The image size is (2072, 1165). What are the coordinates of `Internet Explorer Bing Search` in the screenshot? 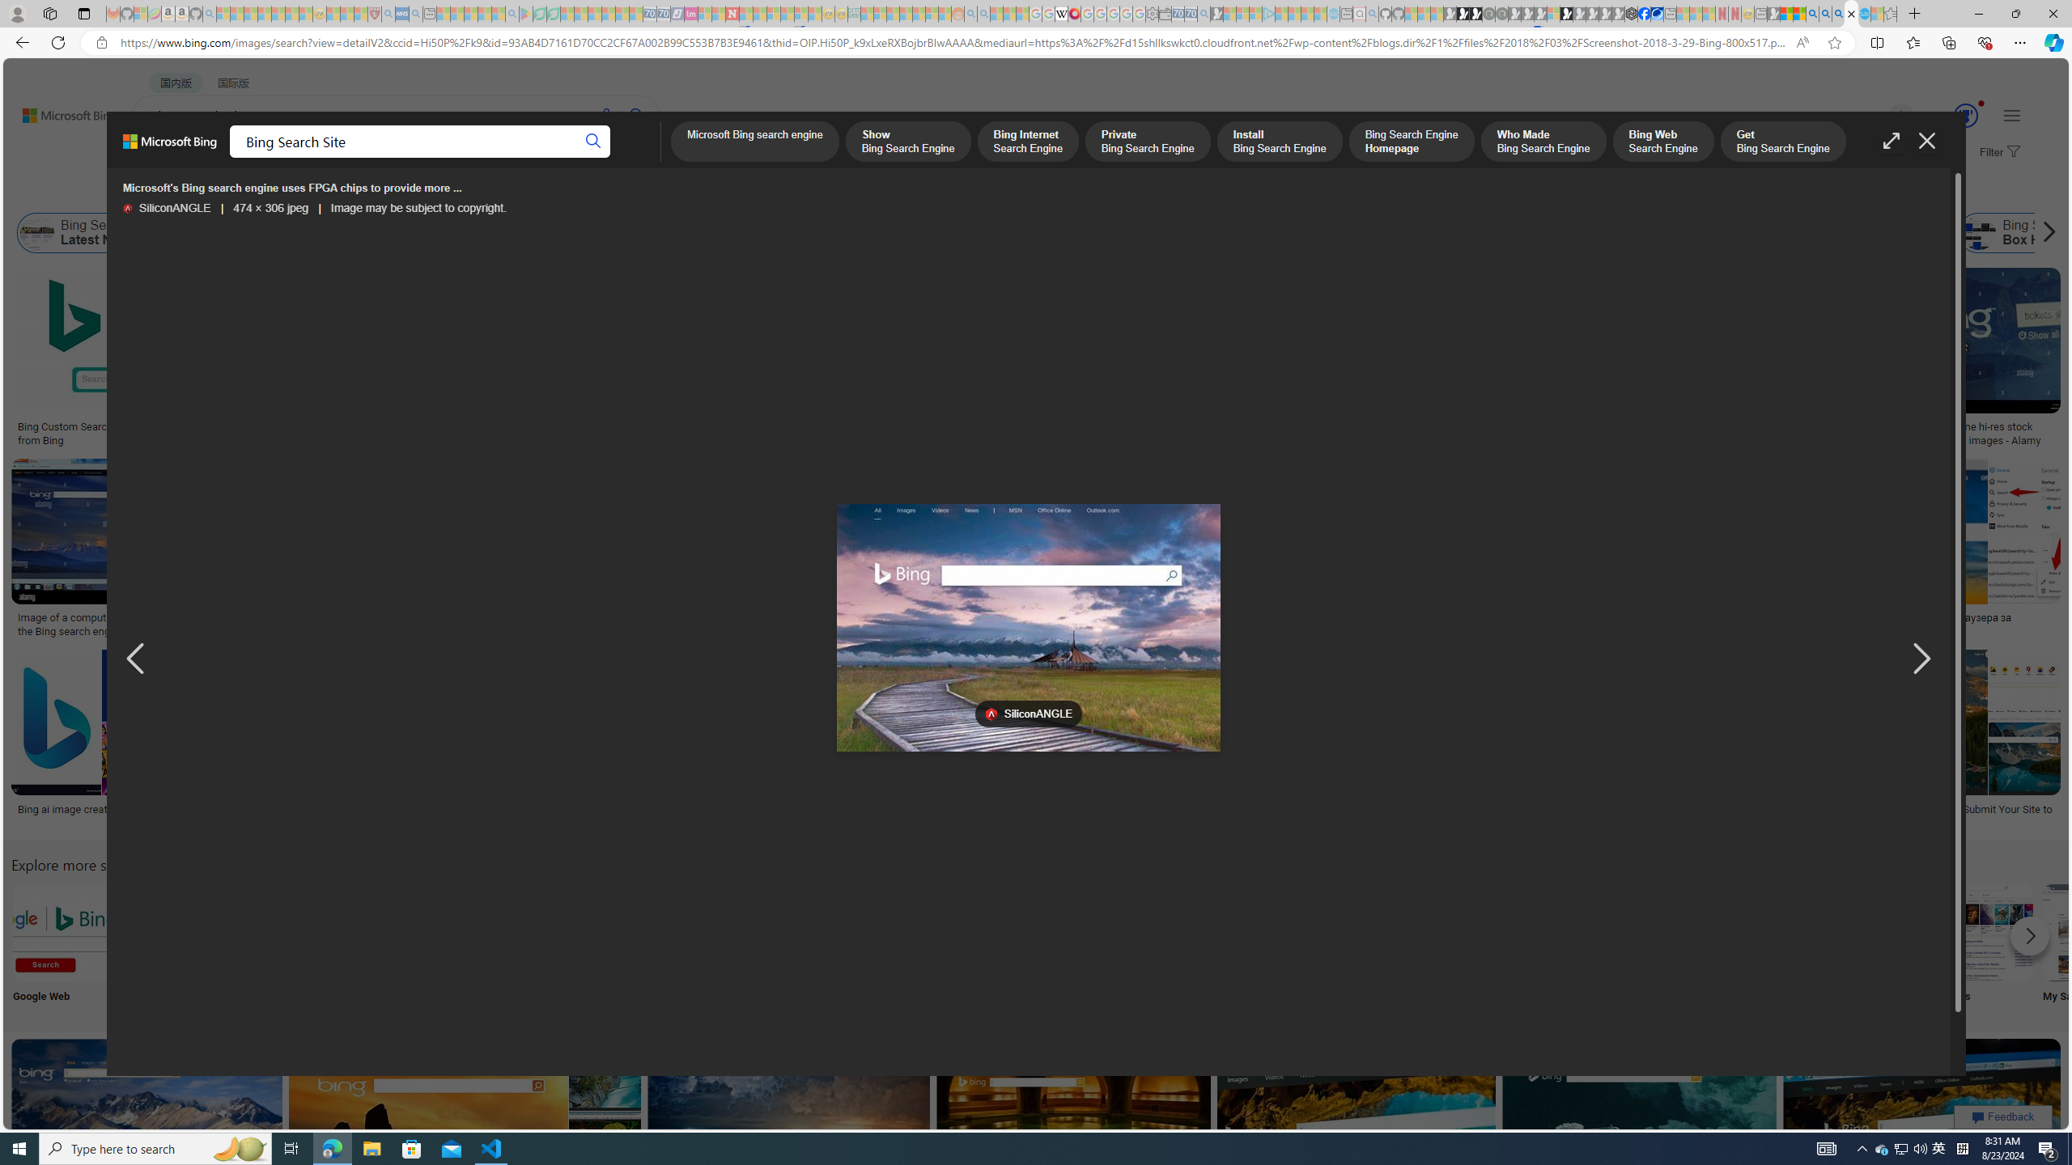 It's located at (274, 932).